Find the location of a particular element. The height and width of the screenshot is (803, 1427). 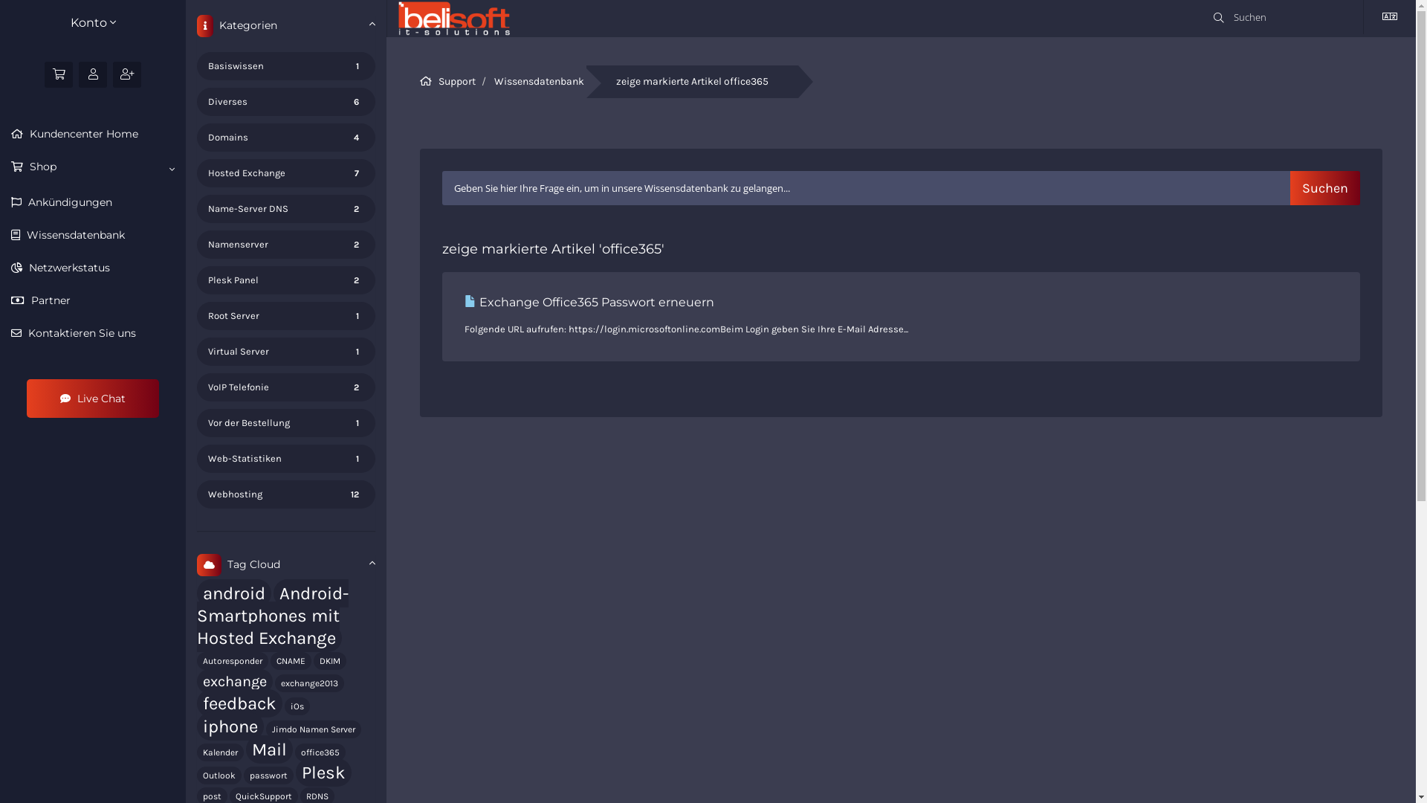

Einloggen is located at coordinates (93, 74).